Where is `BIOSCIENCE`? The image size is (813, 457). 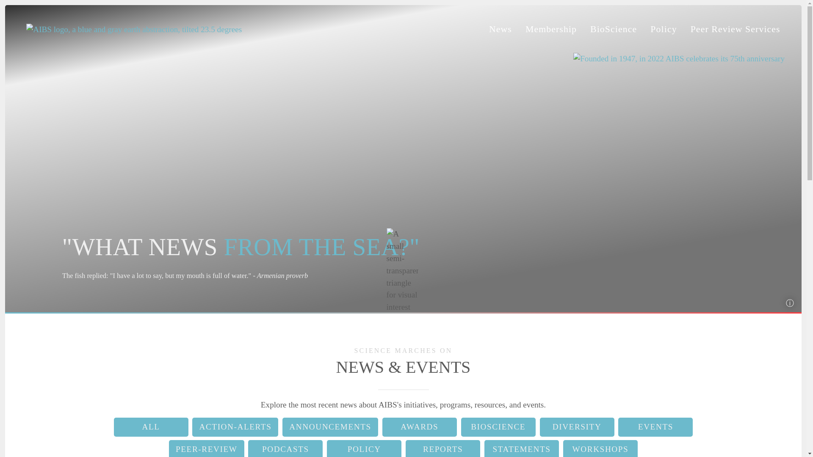 BIOSCIENCE is located at coordinates (498, 427).